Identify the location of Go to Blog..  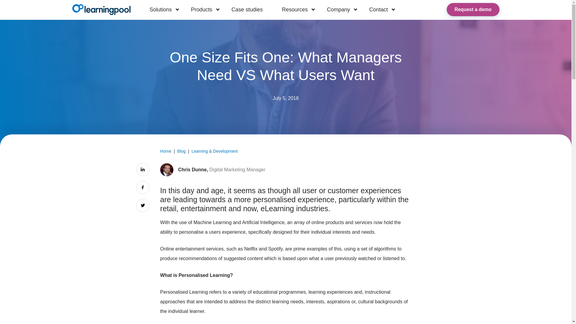
(181, 151).